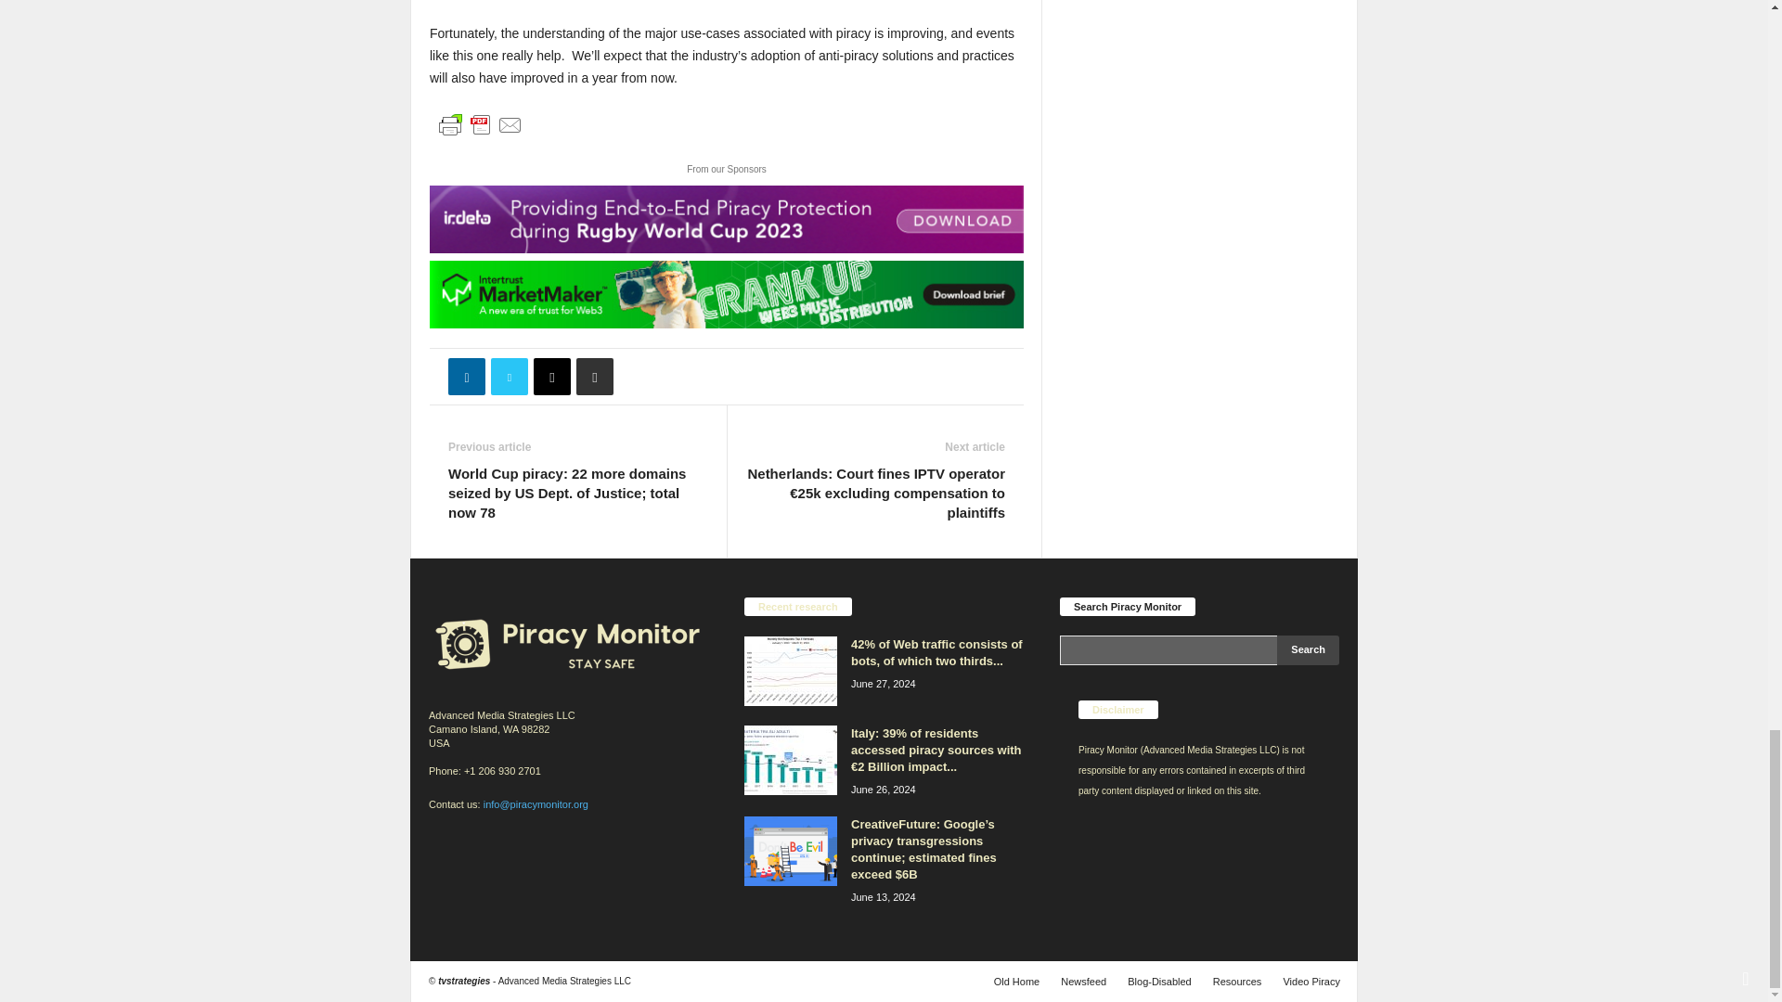 Image resolution: width=1782 pixels, height=1002 pixels. Describe the element at coordinates (1309, 649) in the screenshot. I see `Search` at that location.